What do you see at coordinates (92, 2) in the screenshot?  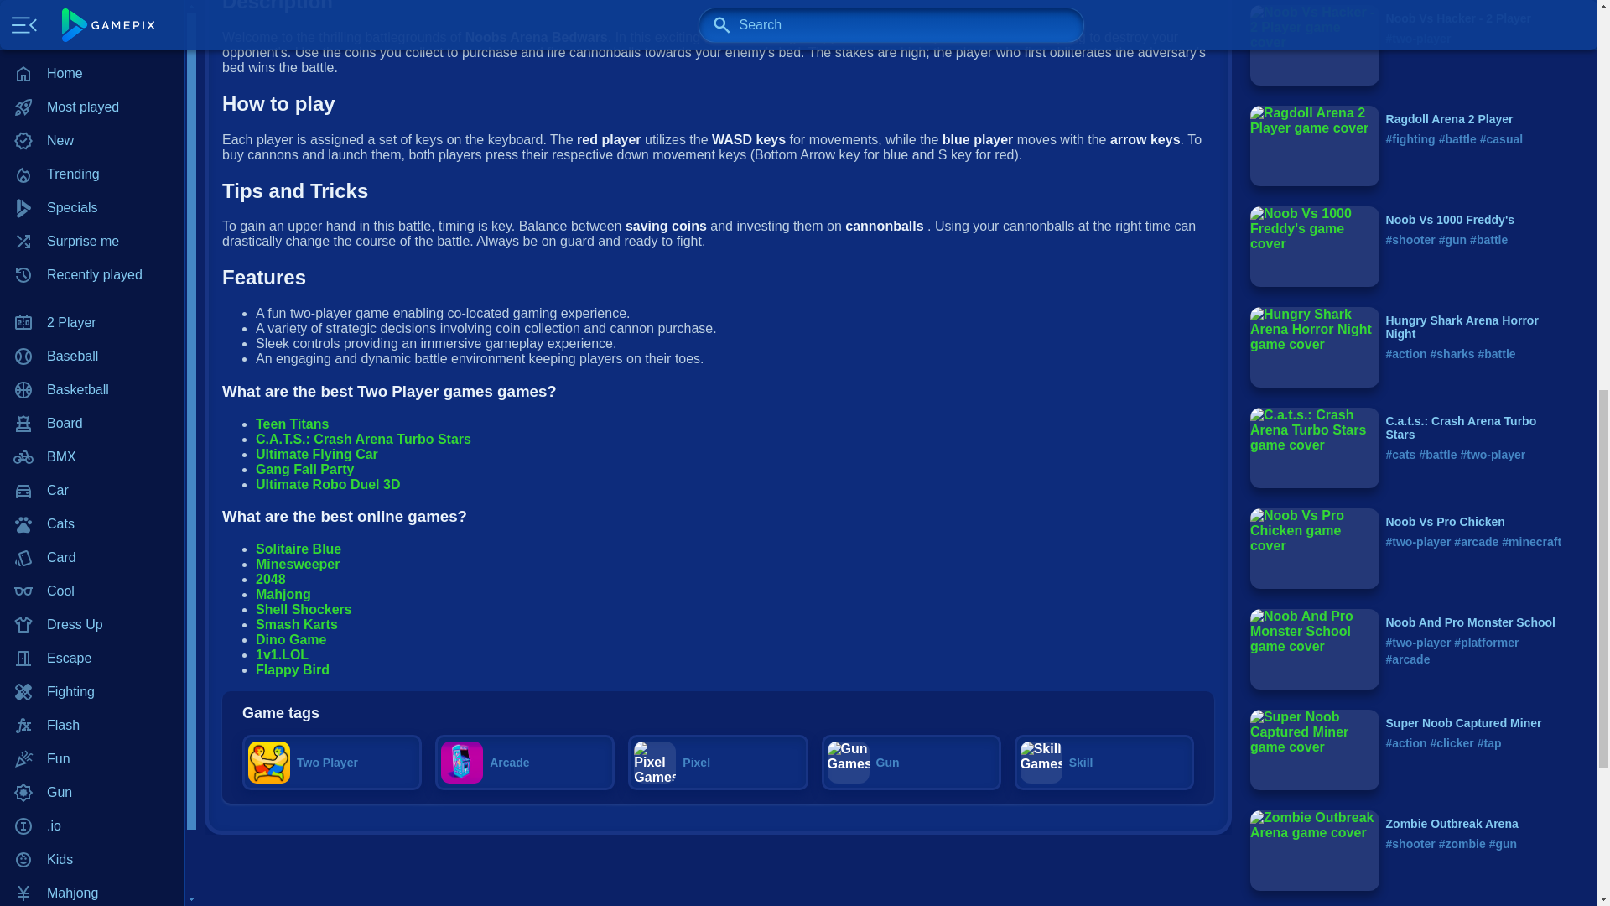 I see `Mahjong` at bounding box center [92, 2].